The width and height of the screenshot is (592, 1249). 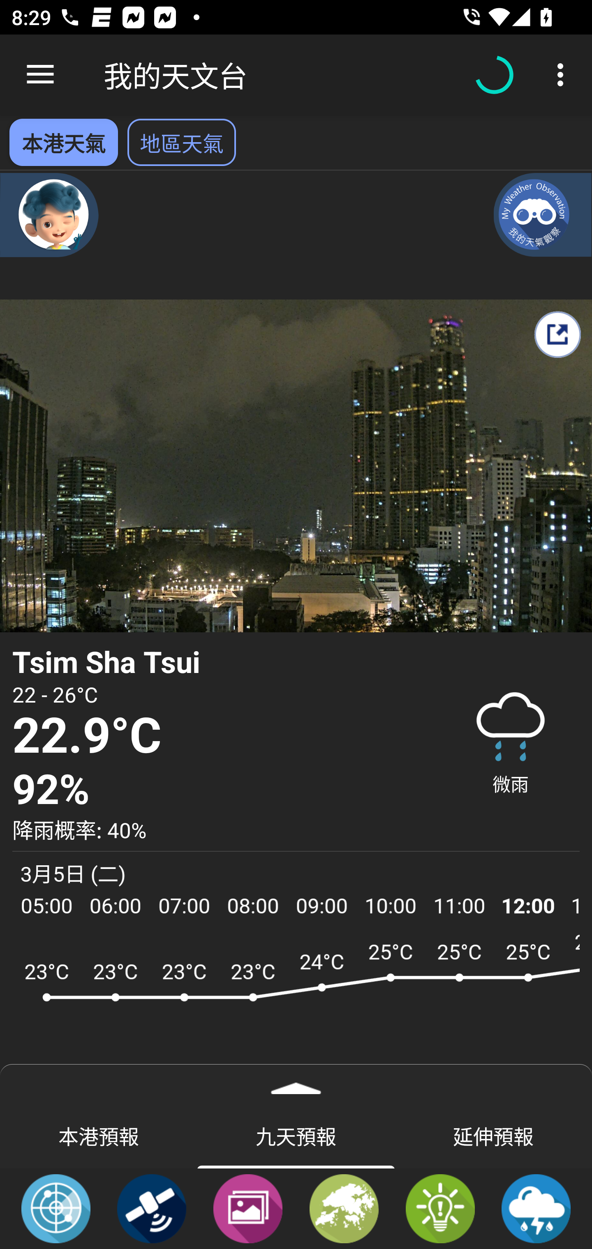 I want to click on 分區天氣, so click(x=344, y=1208).